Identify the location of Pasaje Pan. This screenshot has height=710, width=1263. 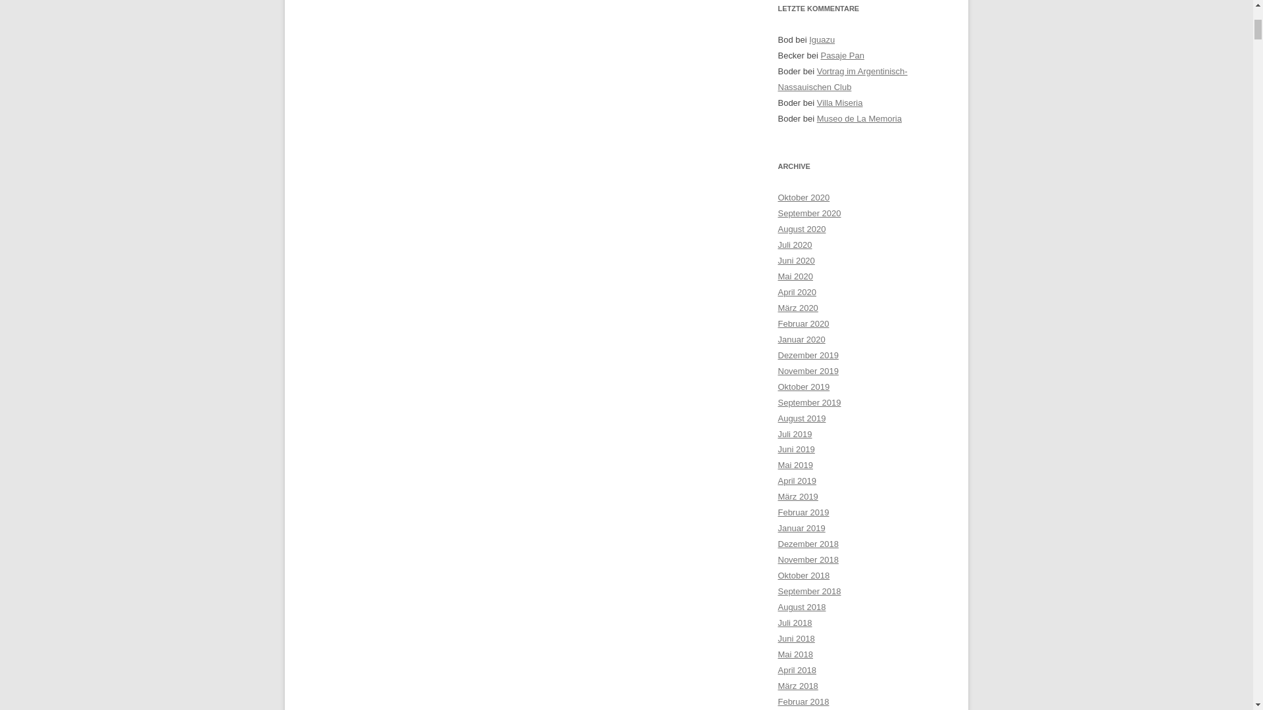
(842, 55).